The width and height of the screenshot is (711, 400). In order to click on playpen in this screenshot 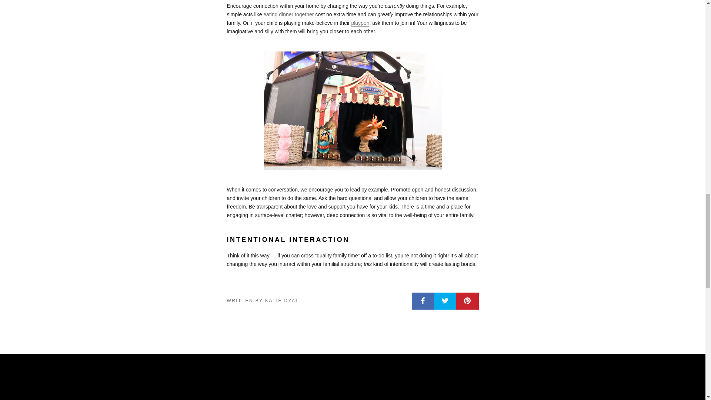, I will do `click(360, 23)`.